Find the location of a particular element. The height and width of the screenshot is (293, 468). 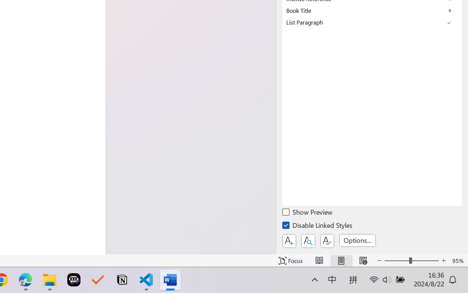

Disable Linked Styles is located at coordinates (318, 226).